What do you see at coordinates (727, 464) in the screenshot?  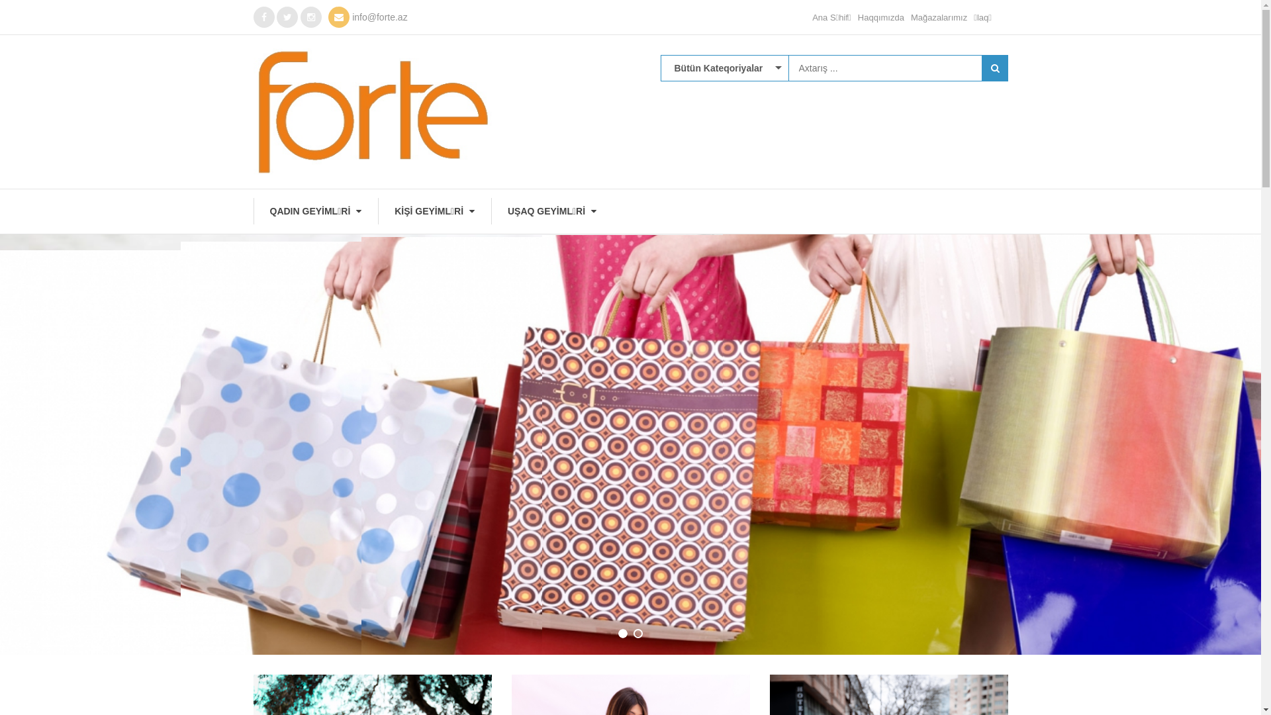 I see `58` at bounding box center [727, 464].